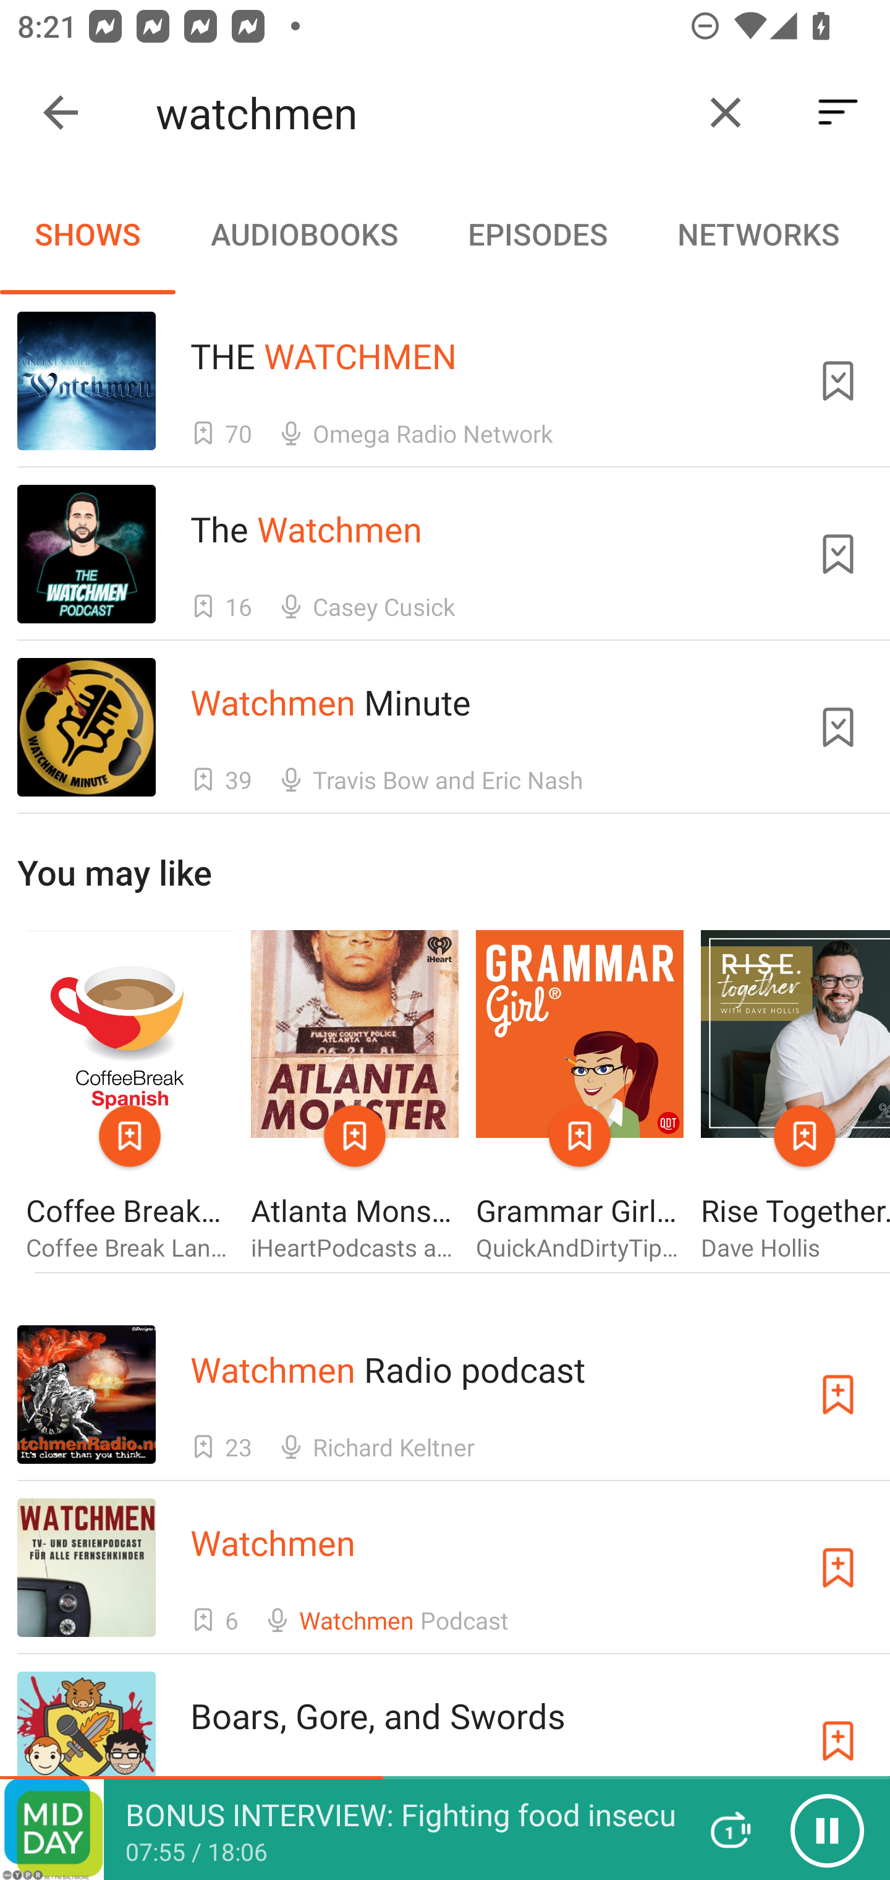 The width and height of the screenshot is (890, 1880). I want to click on Atlanta Monster iHeartPodcasts and Tenderfoot TV, so click(355, 1096).